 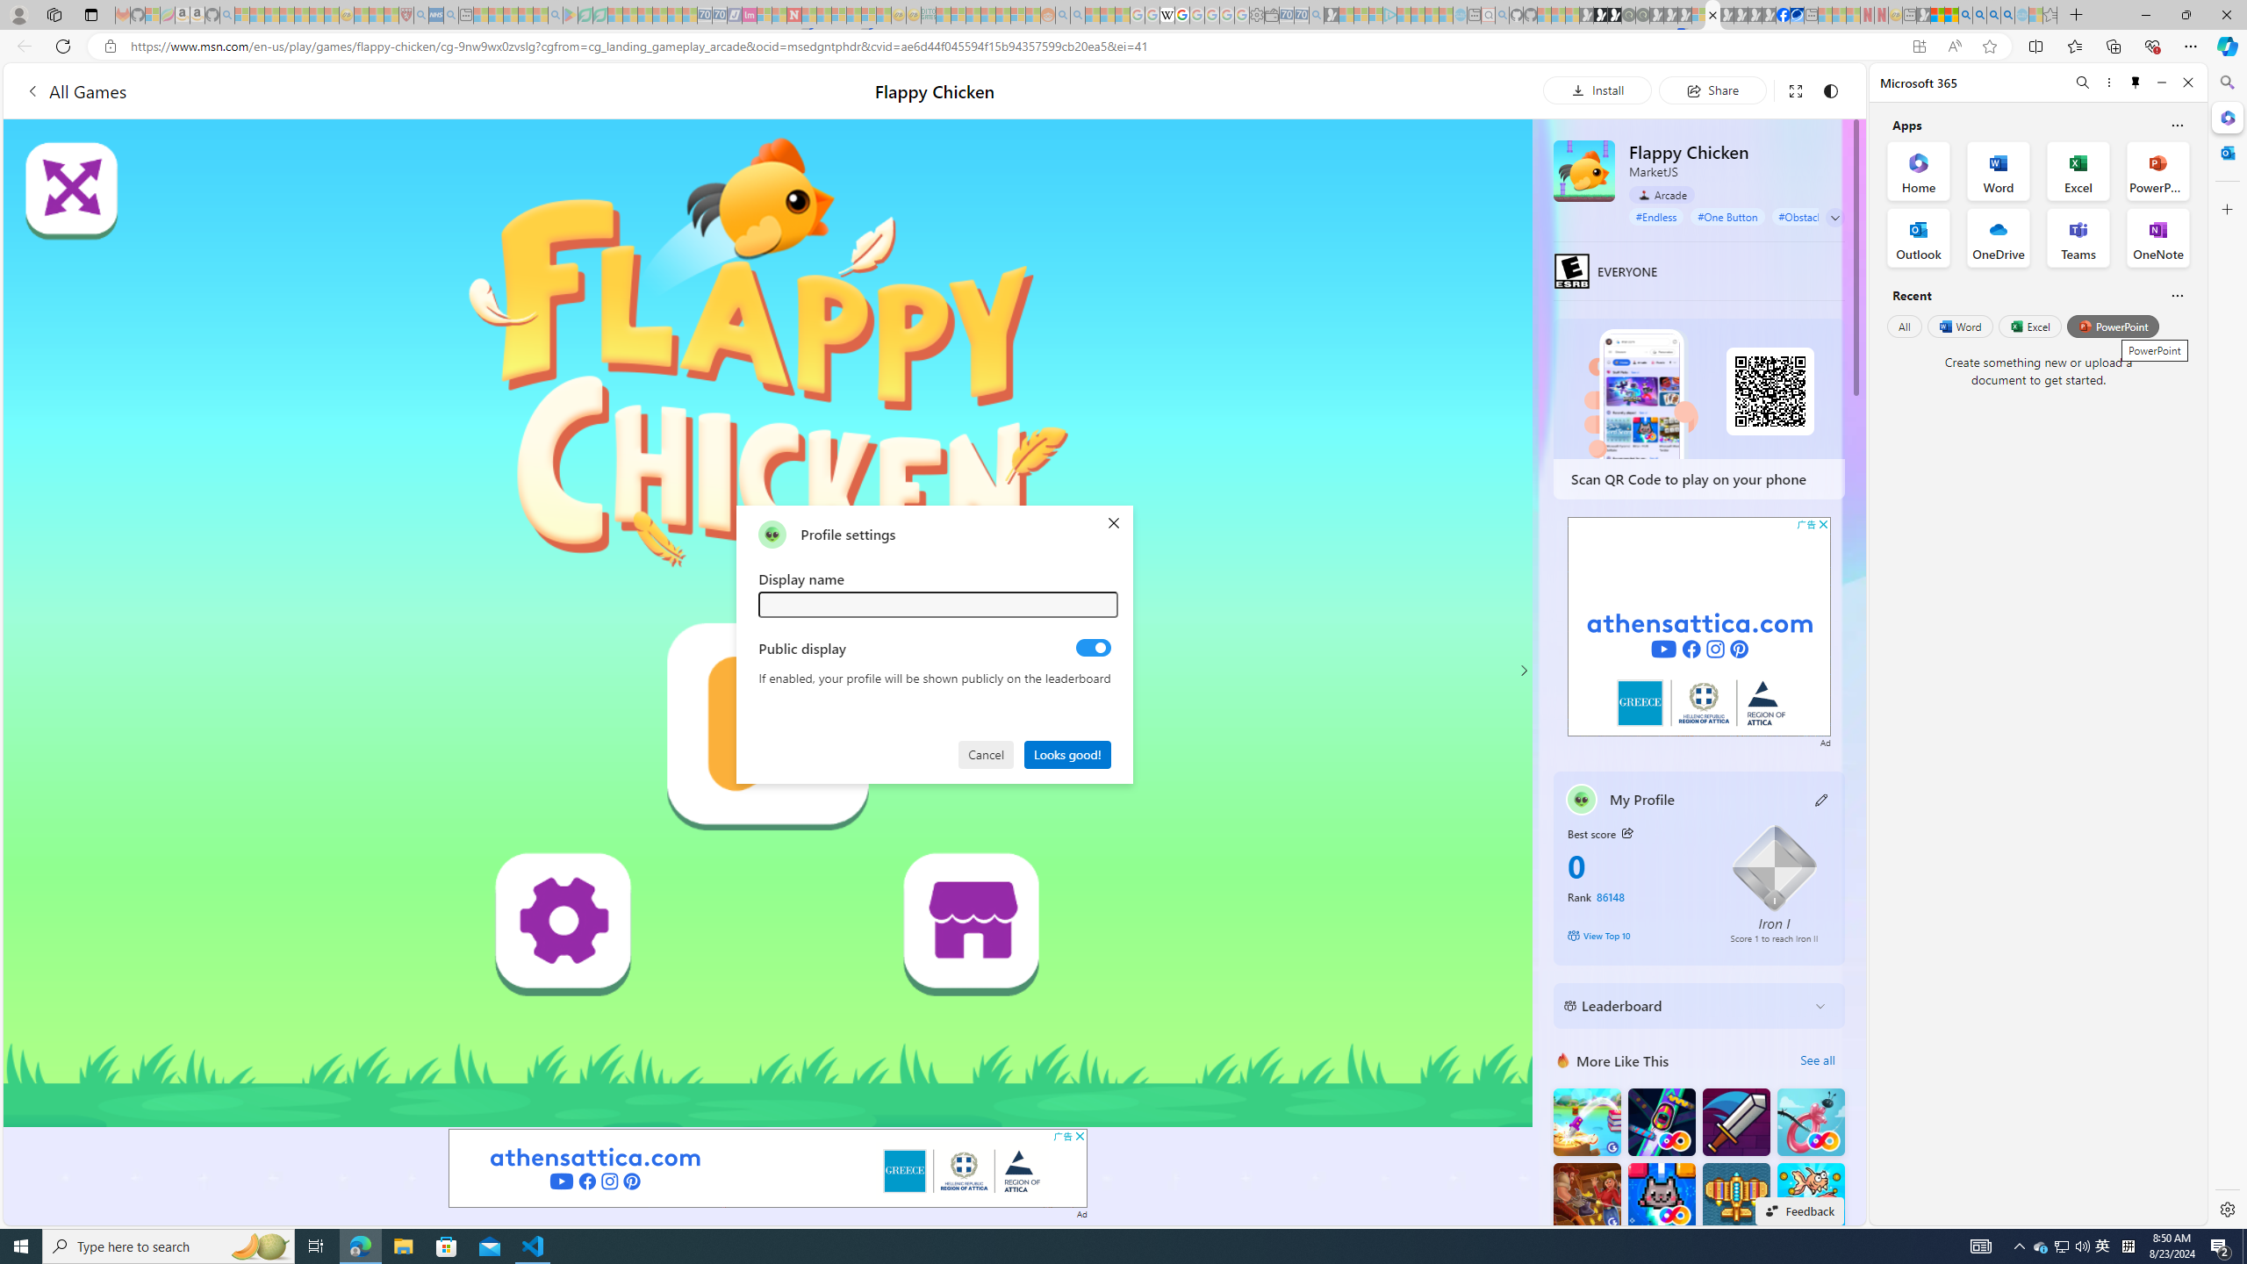 What do you see at coordinates (302, 15) in the screenshot?
I see `New Report Confirms 2023 Was Record Hot | Watch - Sleeping` at bounding box center [302, 15].